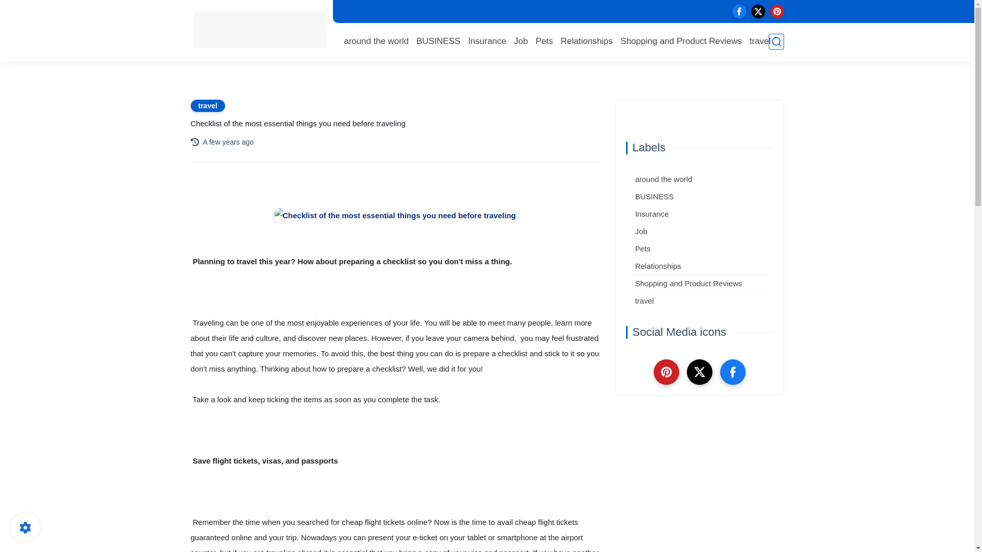  What do you see at coordinates (758, 11) in the screenshot?
I see `twitter` at bounding box center [758, 11].